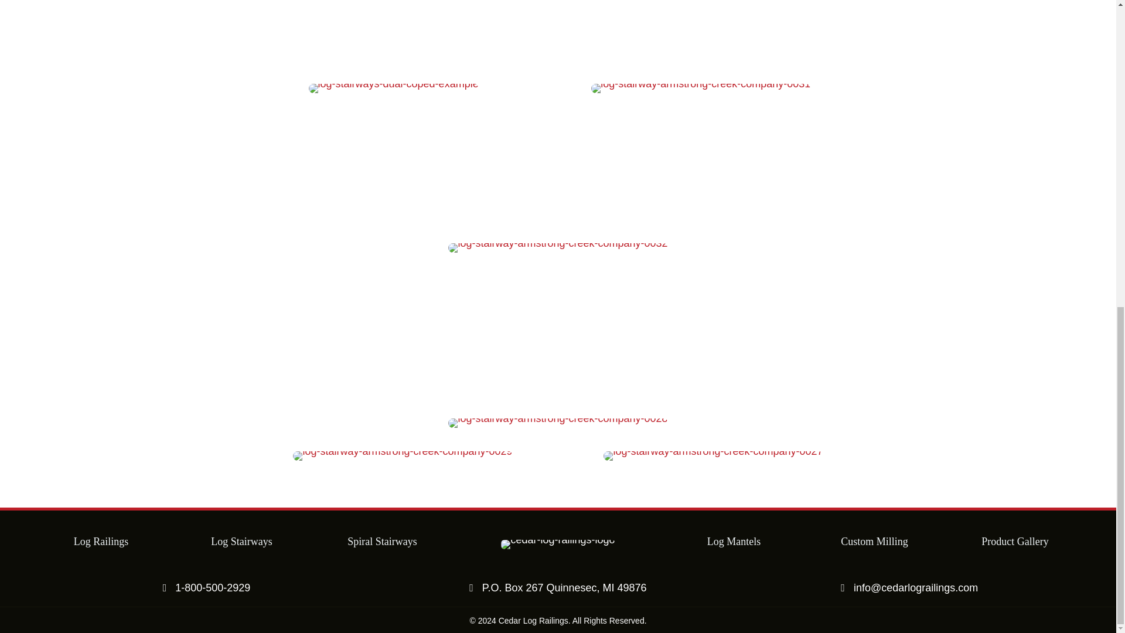 The width and height of the screenshot is (1125, 633). I want to click on log-stairway-armstrong-creek-company-0028, so click(557, 423).